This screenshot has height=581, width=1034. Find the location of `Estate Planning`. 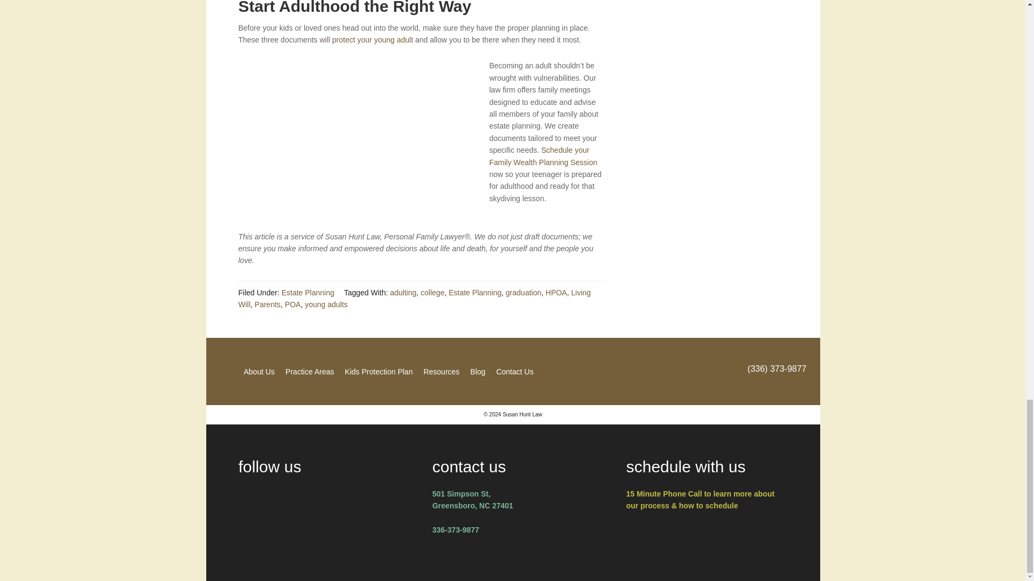

Estate Planning is located at coordinates (475, 292).